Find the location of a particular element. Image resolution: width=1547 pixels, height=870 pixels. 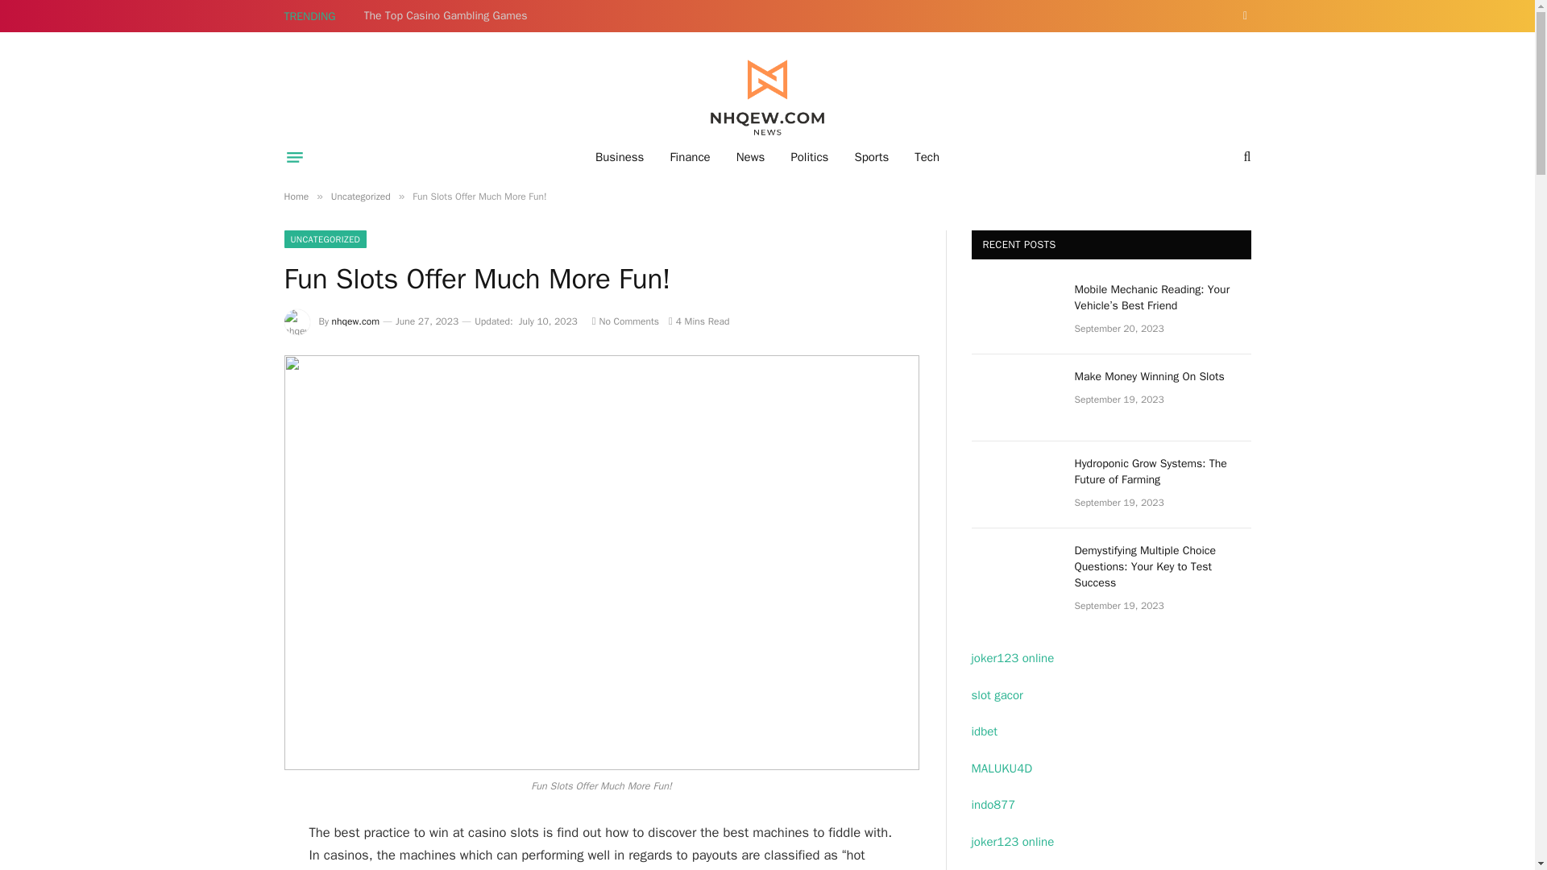

Business is located at coordinates (620, 156).